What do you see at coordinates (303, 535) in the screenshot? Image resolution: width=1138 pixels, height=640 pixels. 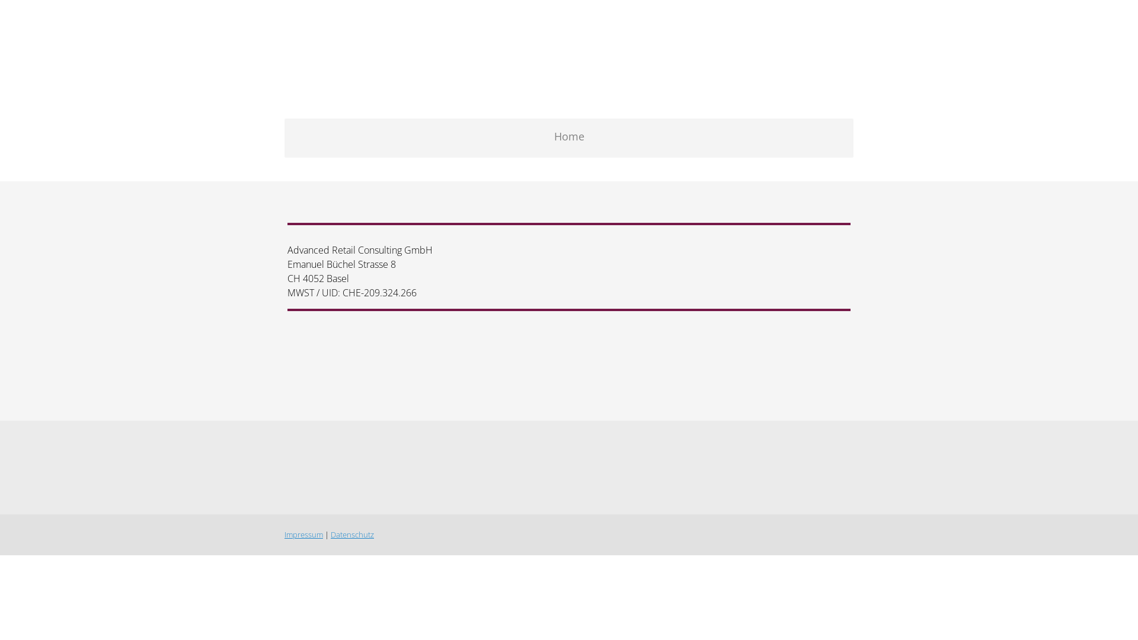 I see `Impressum` at bounding box center [303, 535].